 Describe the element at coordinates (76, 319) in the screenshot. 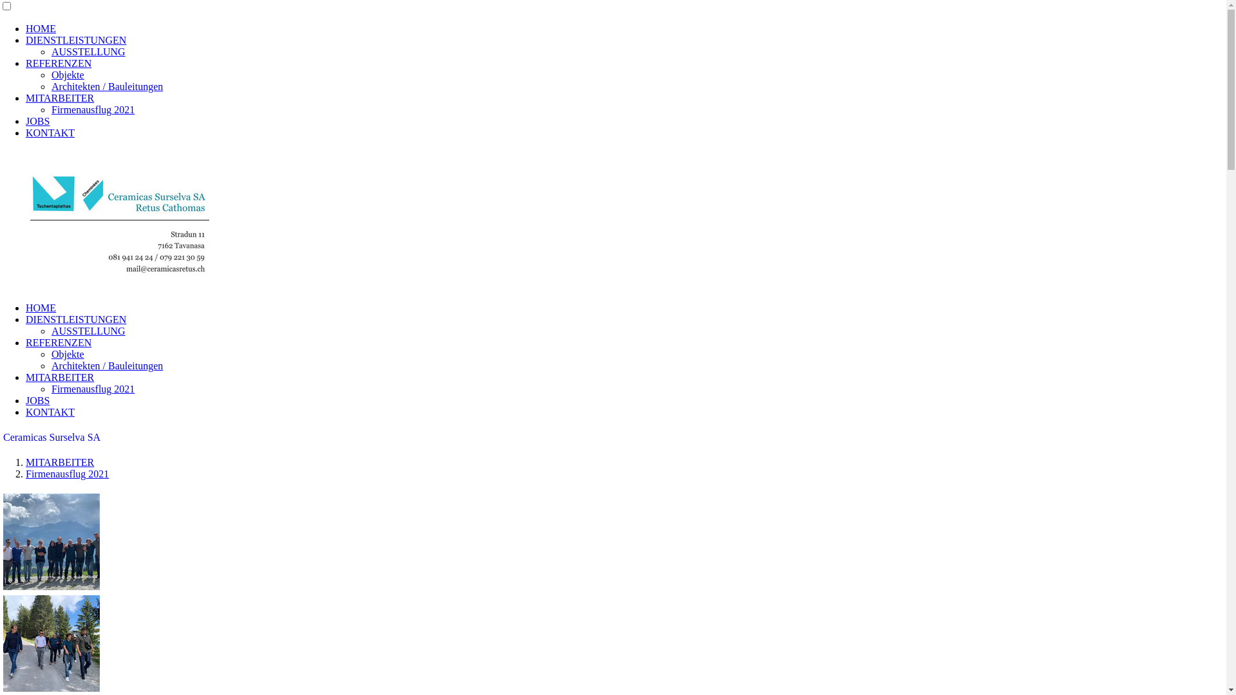

I see `DIENSTLEISTUNGEN` at that location.